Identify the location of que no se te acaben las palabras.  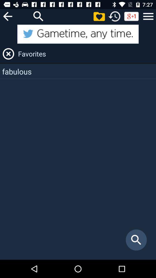
(8, 16).